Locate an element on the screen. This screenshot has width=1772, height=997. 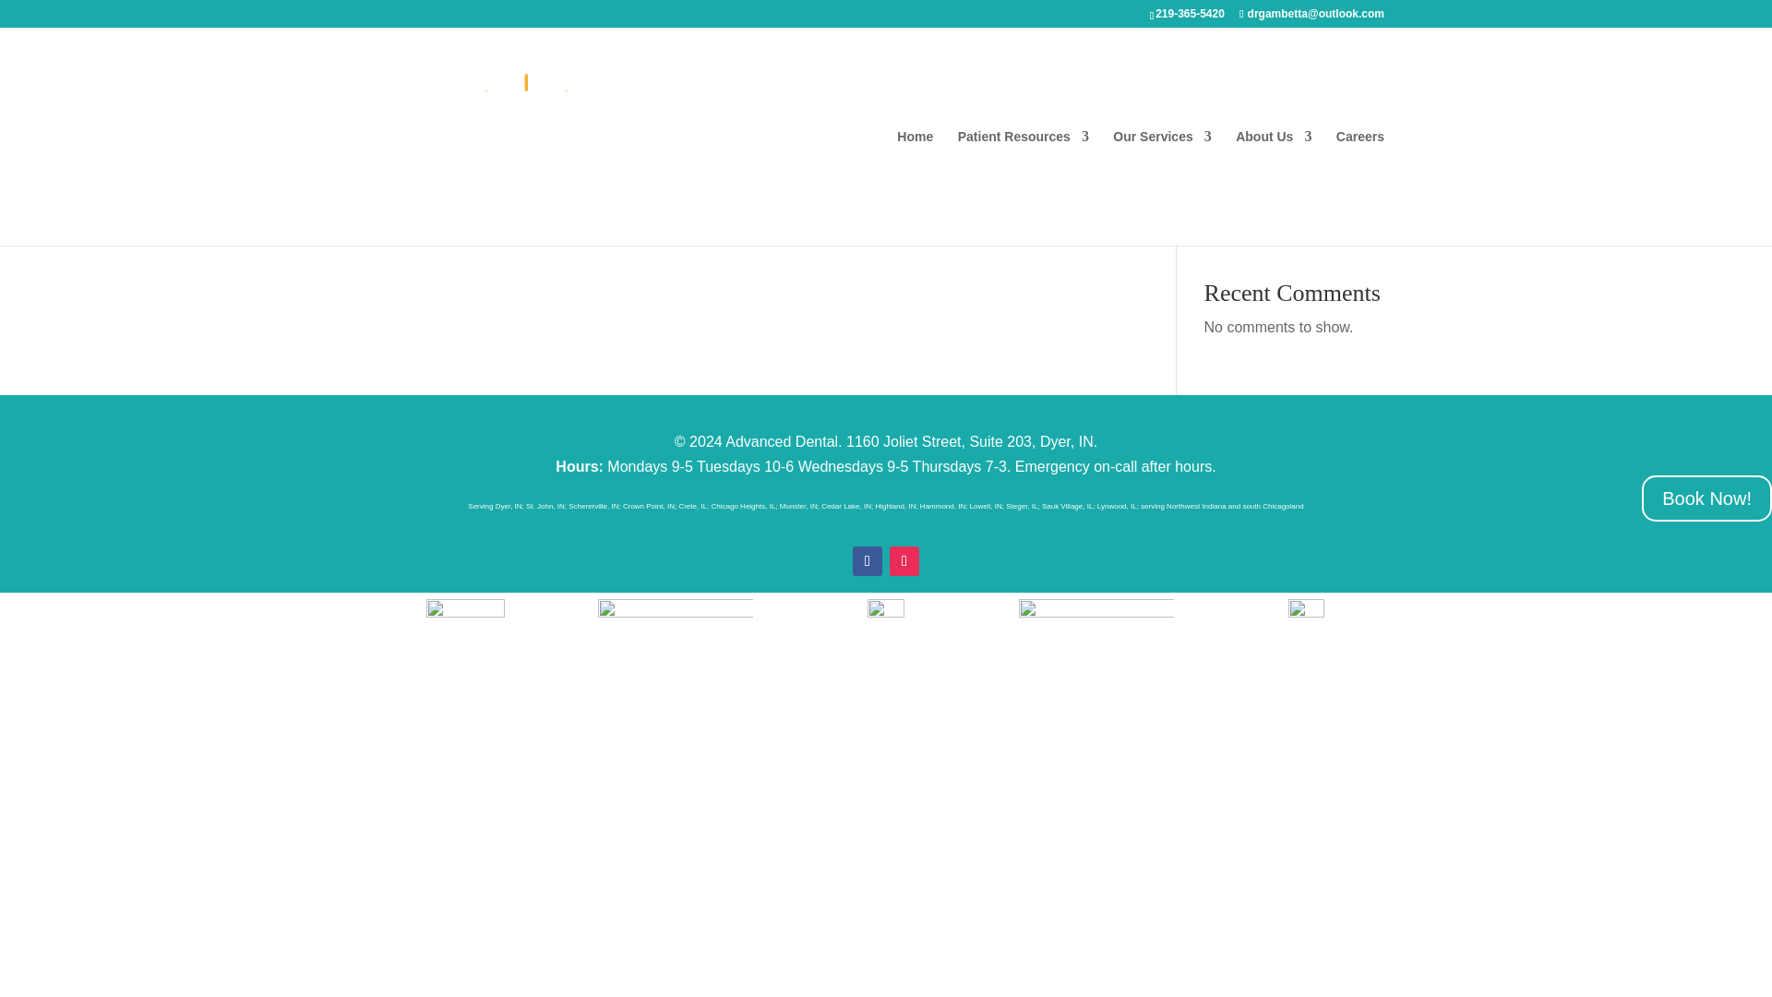
Patient Resources is located at coordinates (1024, 187).